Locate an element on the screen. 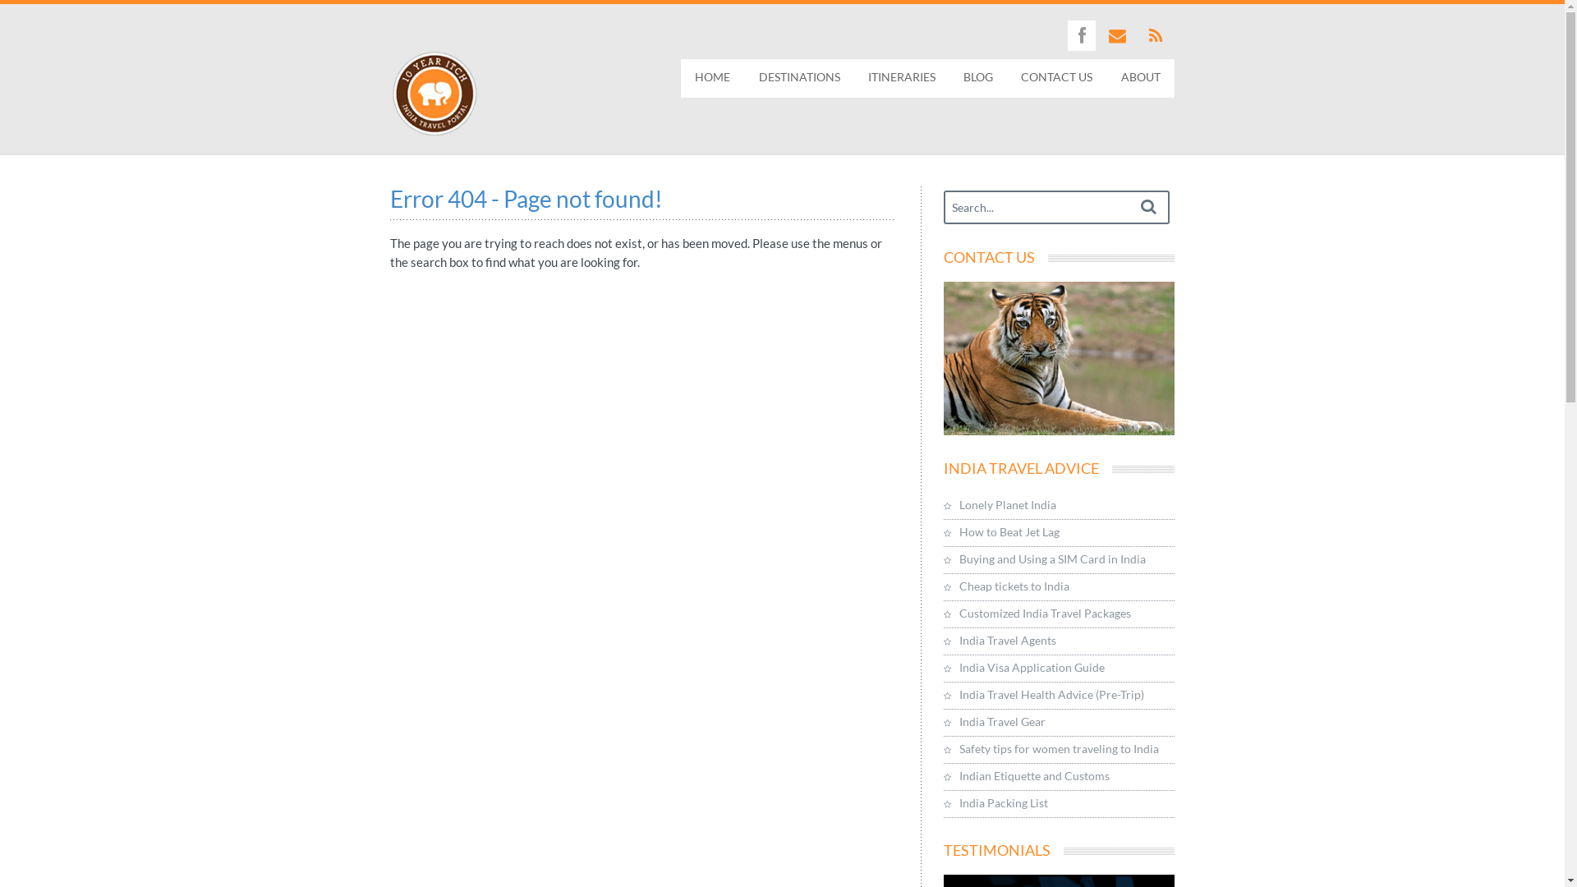 The height and width of the screenshot is (887, 1577). Customized India Travel Packages is located at coordinates (1060, 614).